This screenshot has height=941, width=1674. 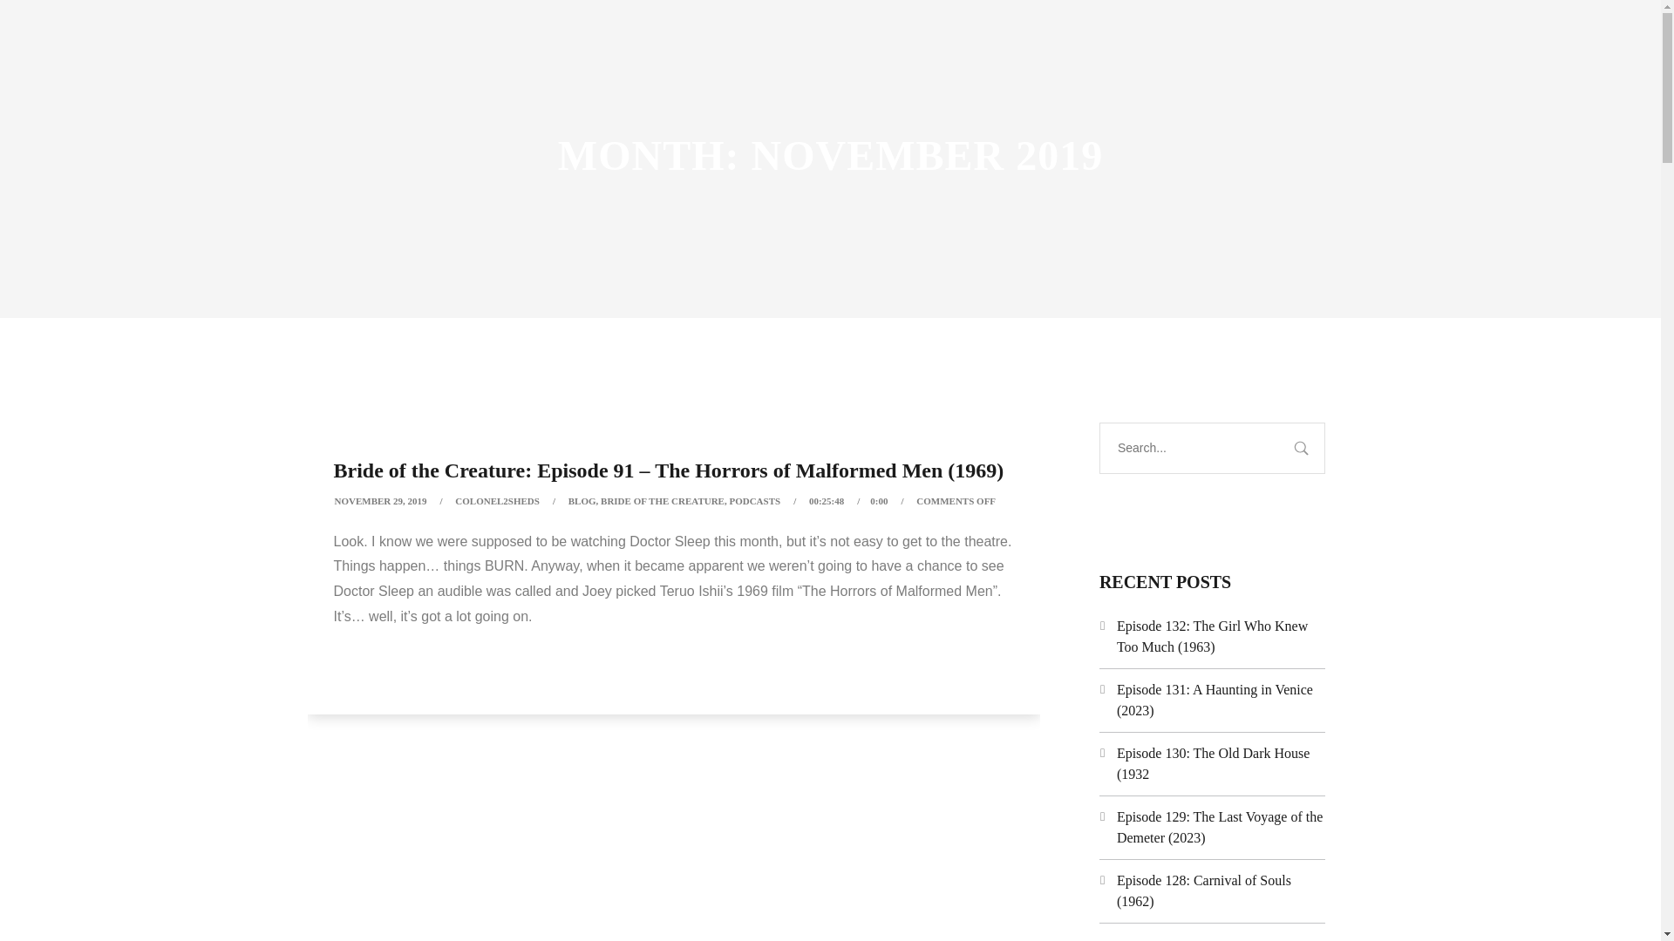 What do you see at coordinates (582, 501) in the screenshot?
I see `BLOG` at bounding box center [582, 501].